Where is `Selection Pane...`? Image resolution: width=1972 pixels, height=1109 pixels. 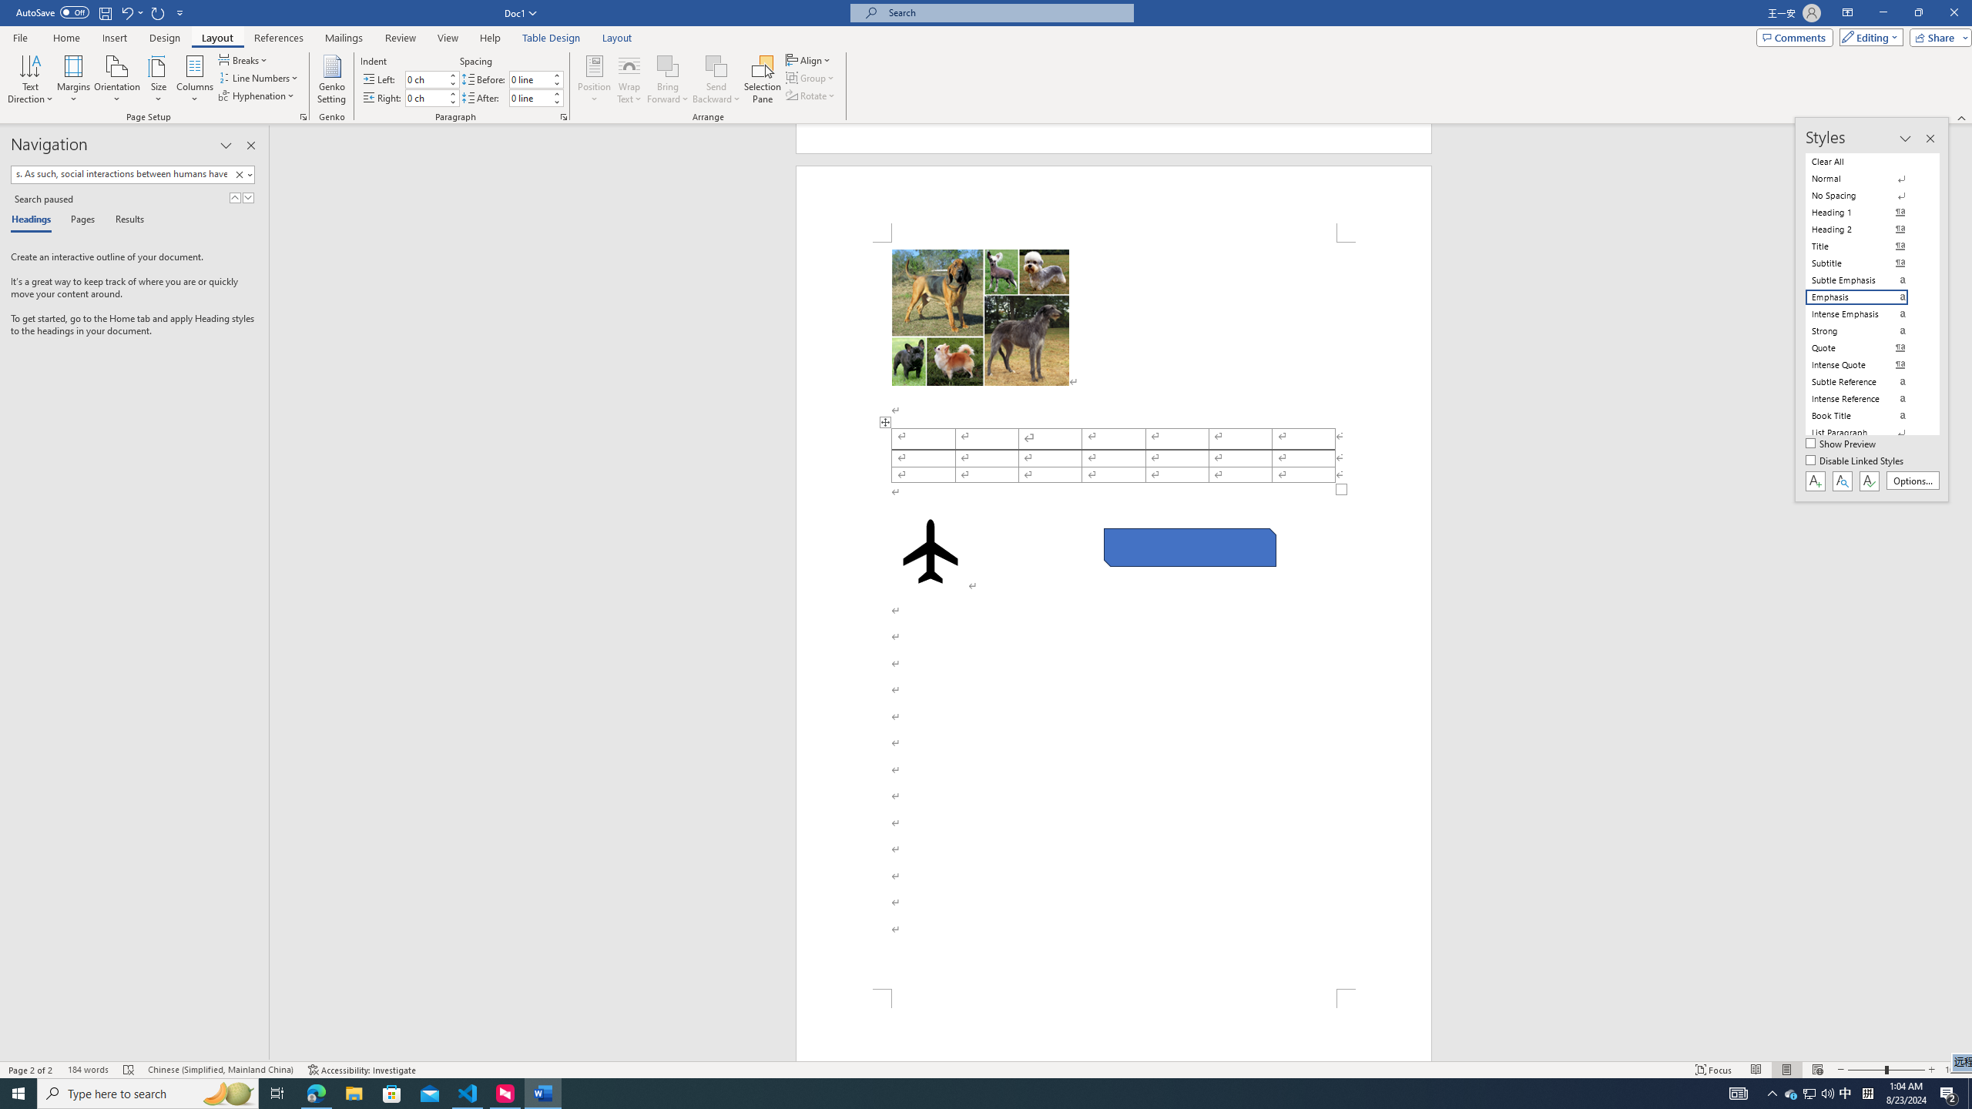
Selection Pane... is located at coordinates (763, 79).